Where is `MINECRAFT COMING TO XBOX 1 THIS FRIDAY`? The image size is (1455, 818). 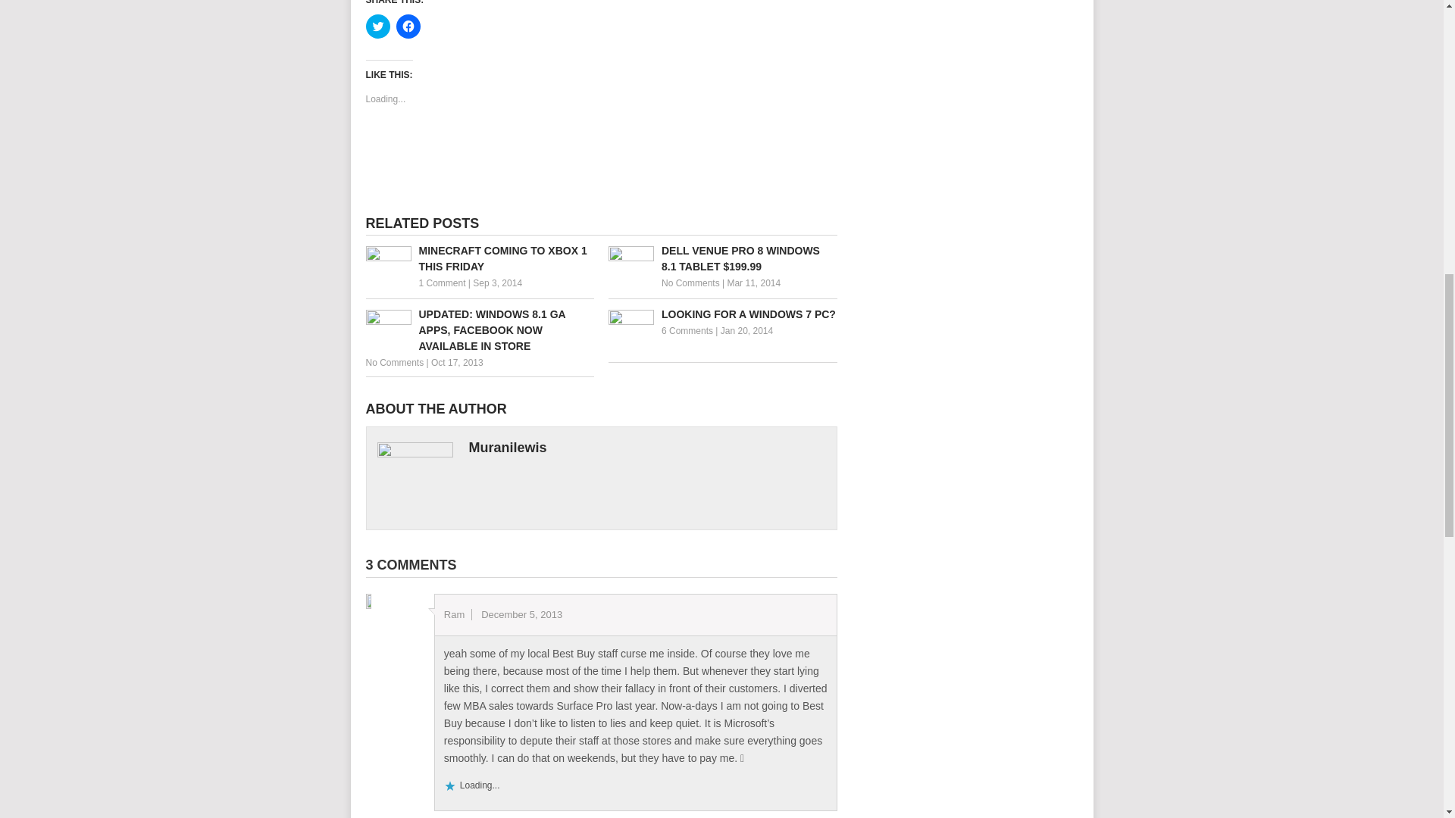 MINECRAFT COMING TO XBOX 1 THIS FRIDAY is located at coordinates (479, 258).